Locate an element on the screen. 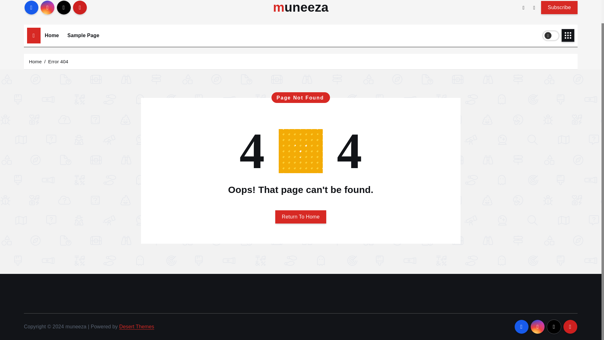 This screenshot has height=340, width=604. Sample Page is located at coordinates (83, 35).